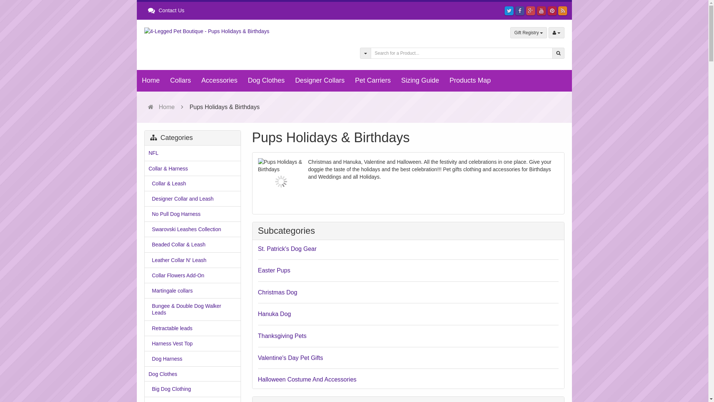 The image size is (714, 402). Describe the element at coordinates (541, 11) in the screenshot. I see `YouTube` at that location.